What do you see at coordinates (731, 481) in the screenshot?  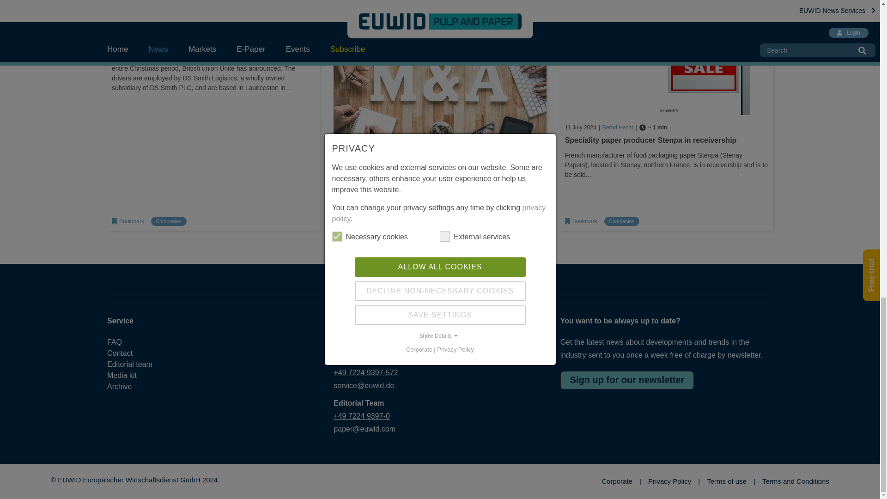 I see `Terms of use` at bounding box center [731, 481].